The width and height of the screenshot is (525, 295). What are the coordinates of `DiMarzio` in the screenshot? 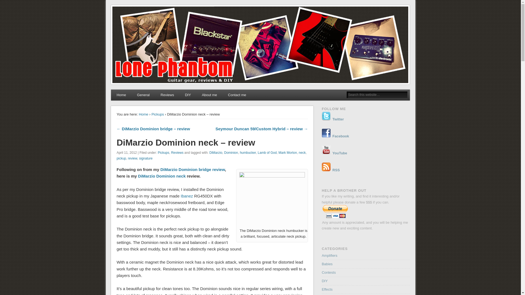 It's located at (216, 152).